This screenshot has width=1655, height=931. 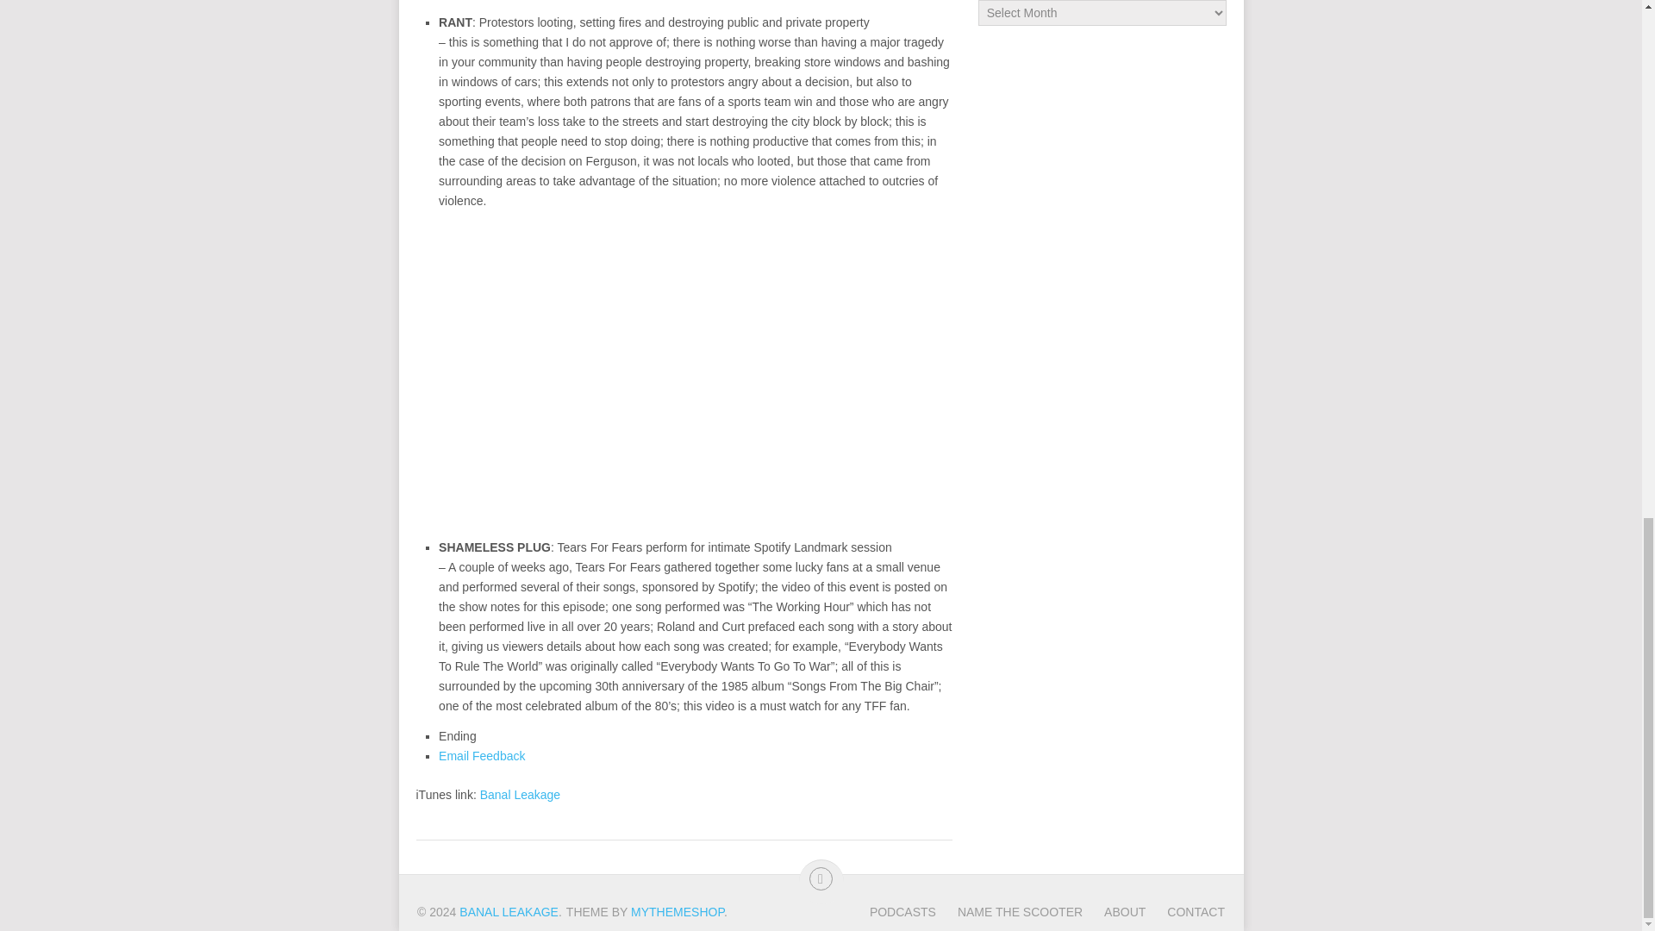 What do you see at coordinates (903, 911) in the screenshot?
I see `PODCASTS` at bounding box center [903, 911].